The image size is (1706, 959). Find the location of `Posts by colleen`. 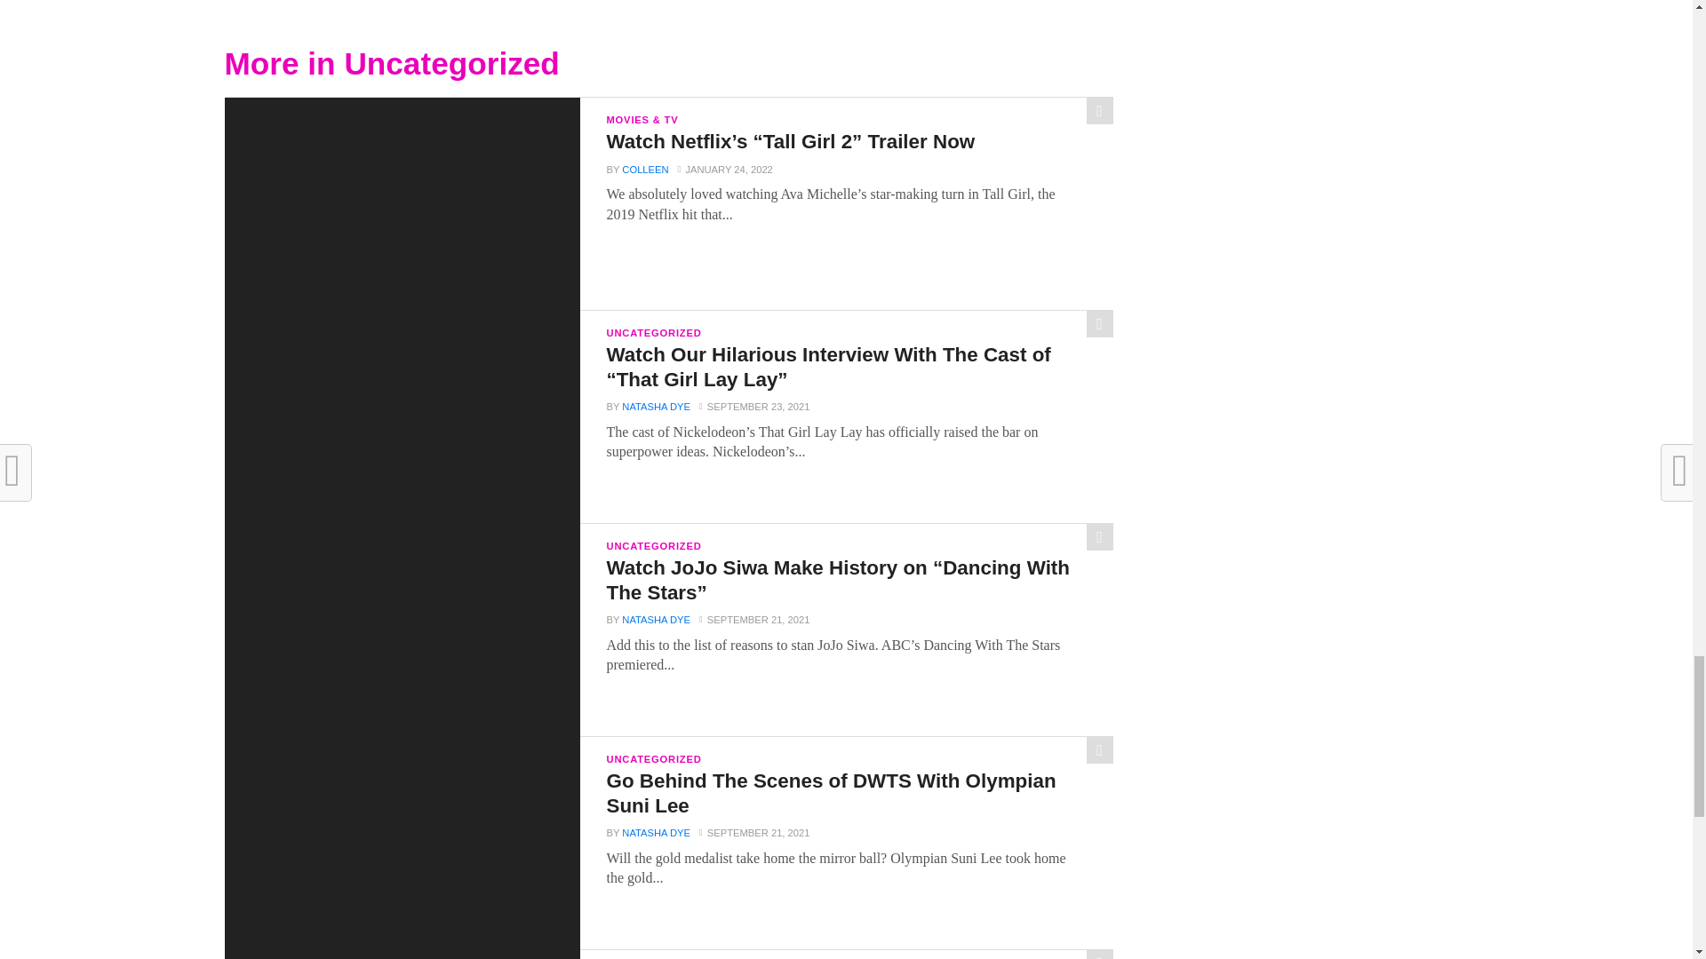

Posts by colleen is located at coordinates (645, 169).